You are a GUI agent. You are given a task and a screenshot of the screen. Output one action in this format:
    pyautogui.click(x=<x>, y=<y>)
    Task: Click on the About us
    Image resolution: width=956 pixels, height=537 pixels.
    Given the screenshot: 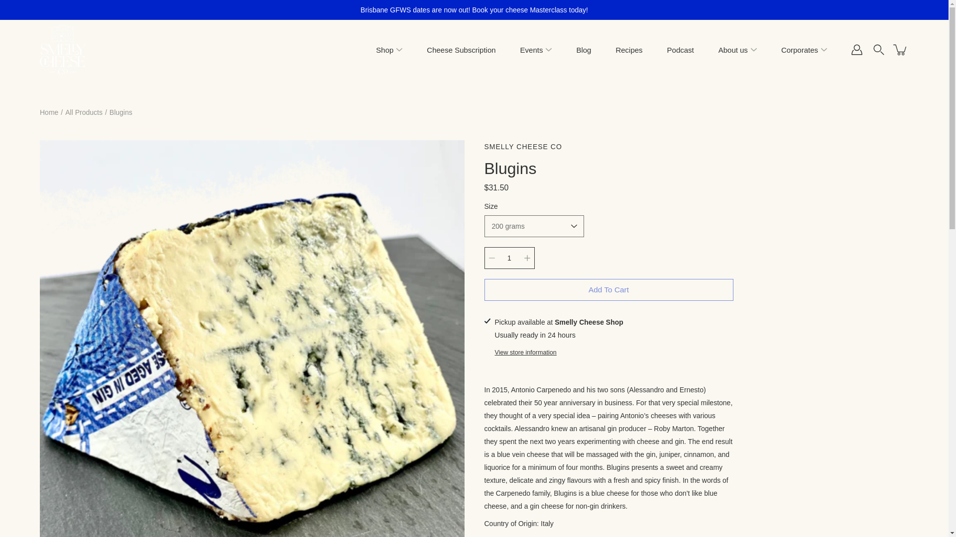 What is the action you would take?
    pyautogui.click(x=733, y=50)
    